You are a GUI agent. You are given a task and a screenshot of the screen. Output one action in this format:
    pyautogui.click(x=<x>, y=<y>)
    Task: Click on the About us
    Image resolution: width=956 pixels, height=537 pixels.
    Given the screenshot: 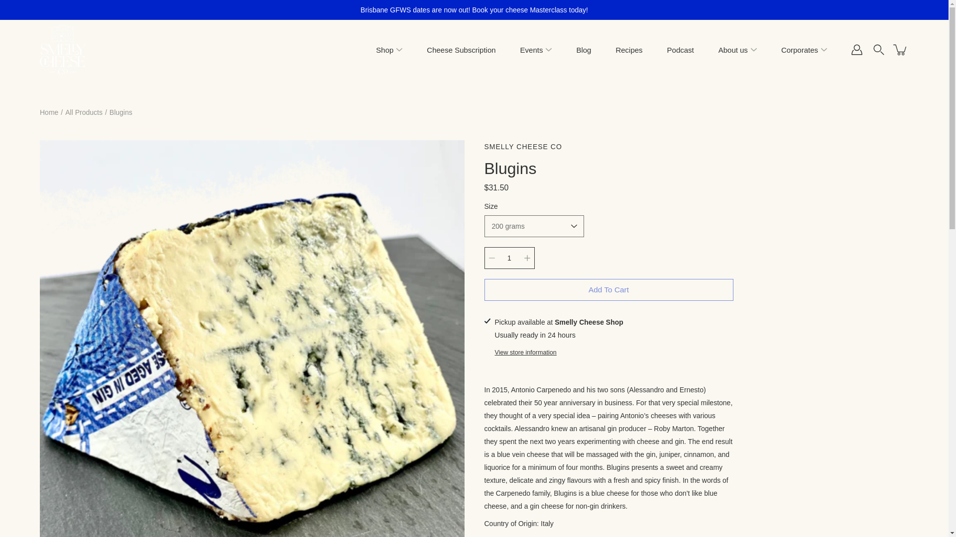 What is the action you would take?
    pyautogui.click(x=733, y=50)
    